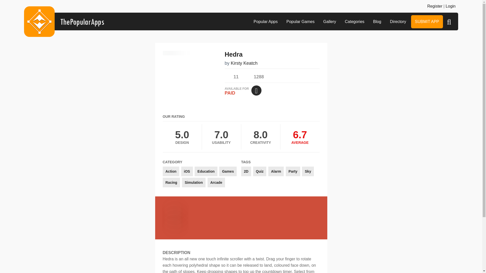  Describe the element at coordinates (171, 183) in the screenshot. I see `Racing` at that location.